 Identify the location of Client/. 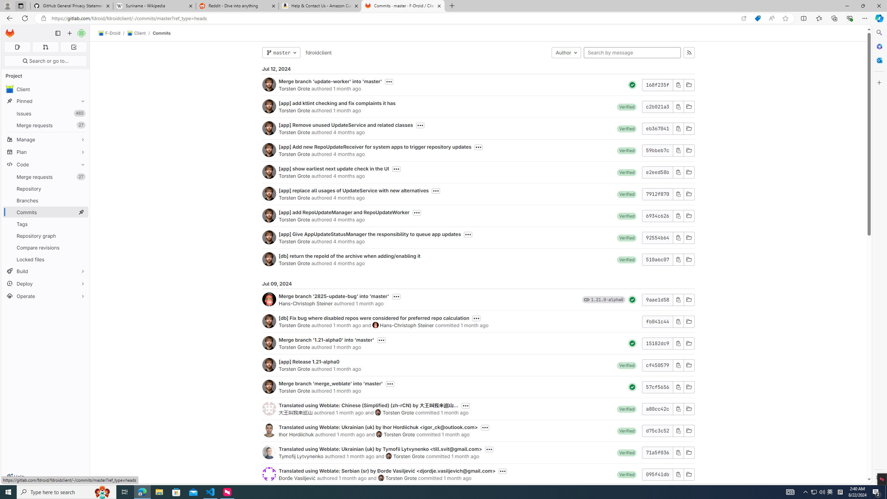
(140, 33).